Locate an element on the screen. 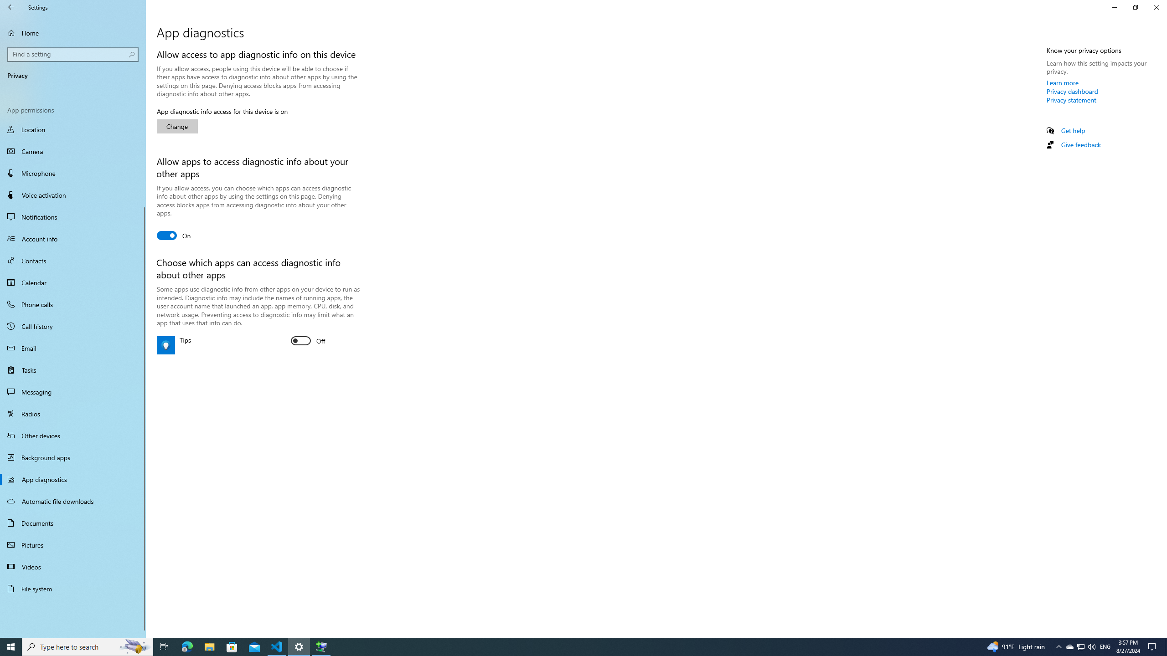 The height and width of the screenshot is (656, 1167). Privacy statement is located at coordinates (299, 647).